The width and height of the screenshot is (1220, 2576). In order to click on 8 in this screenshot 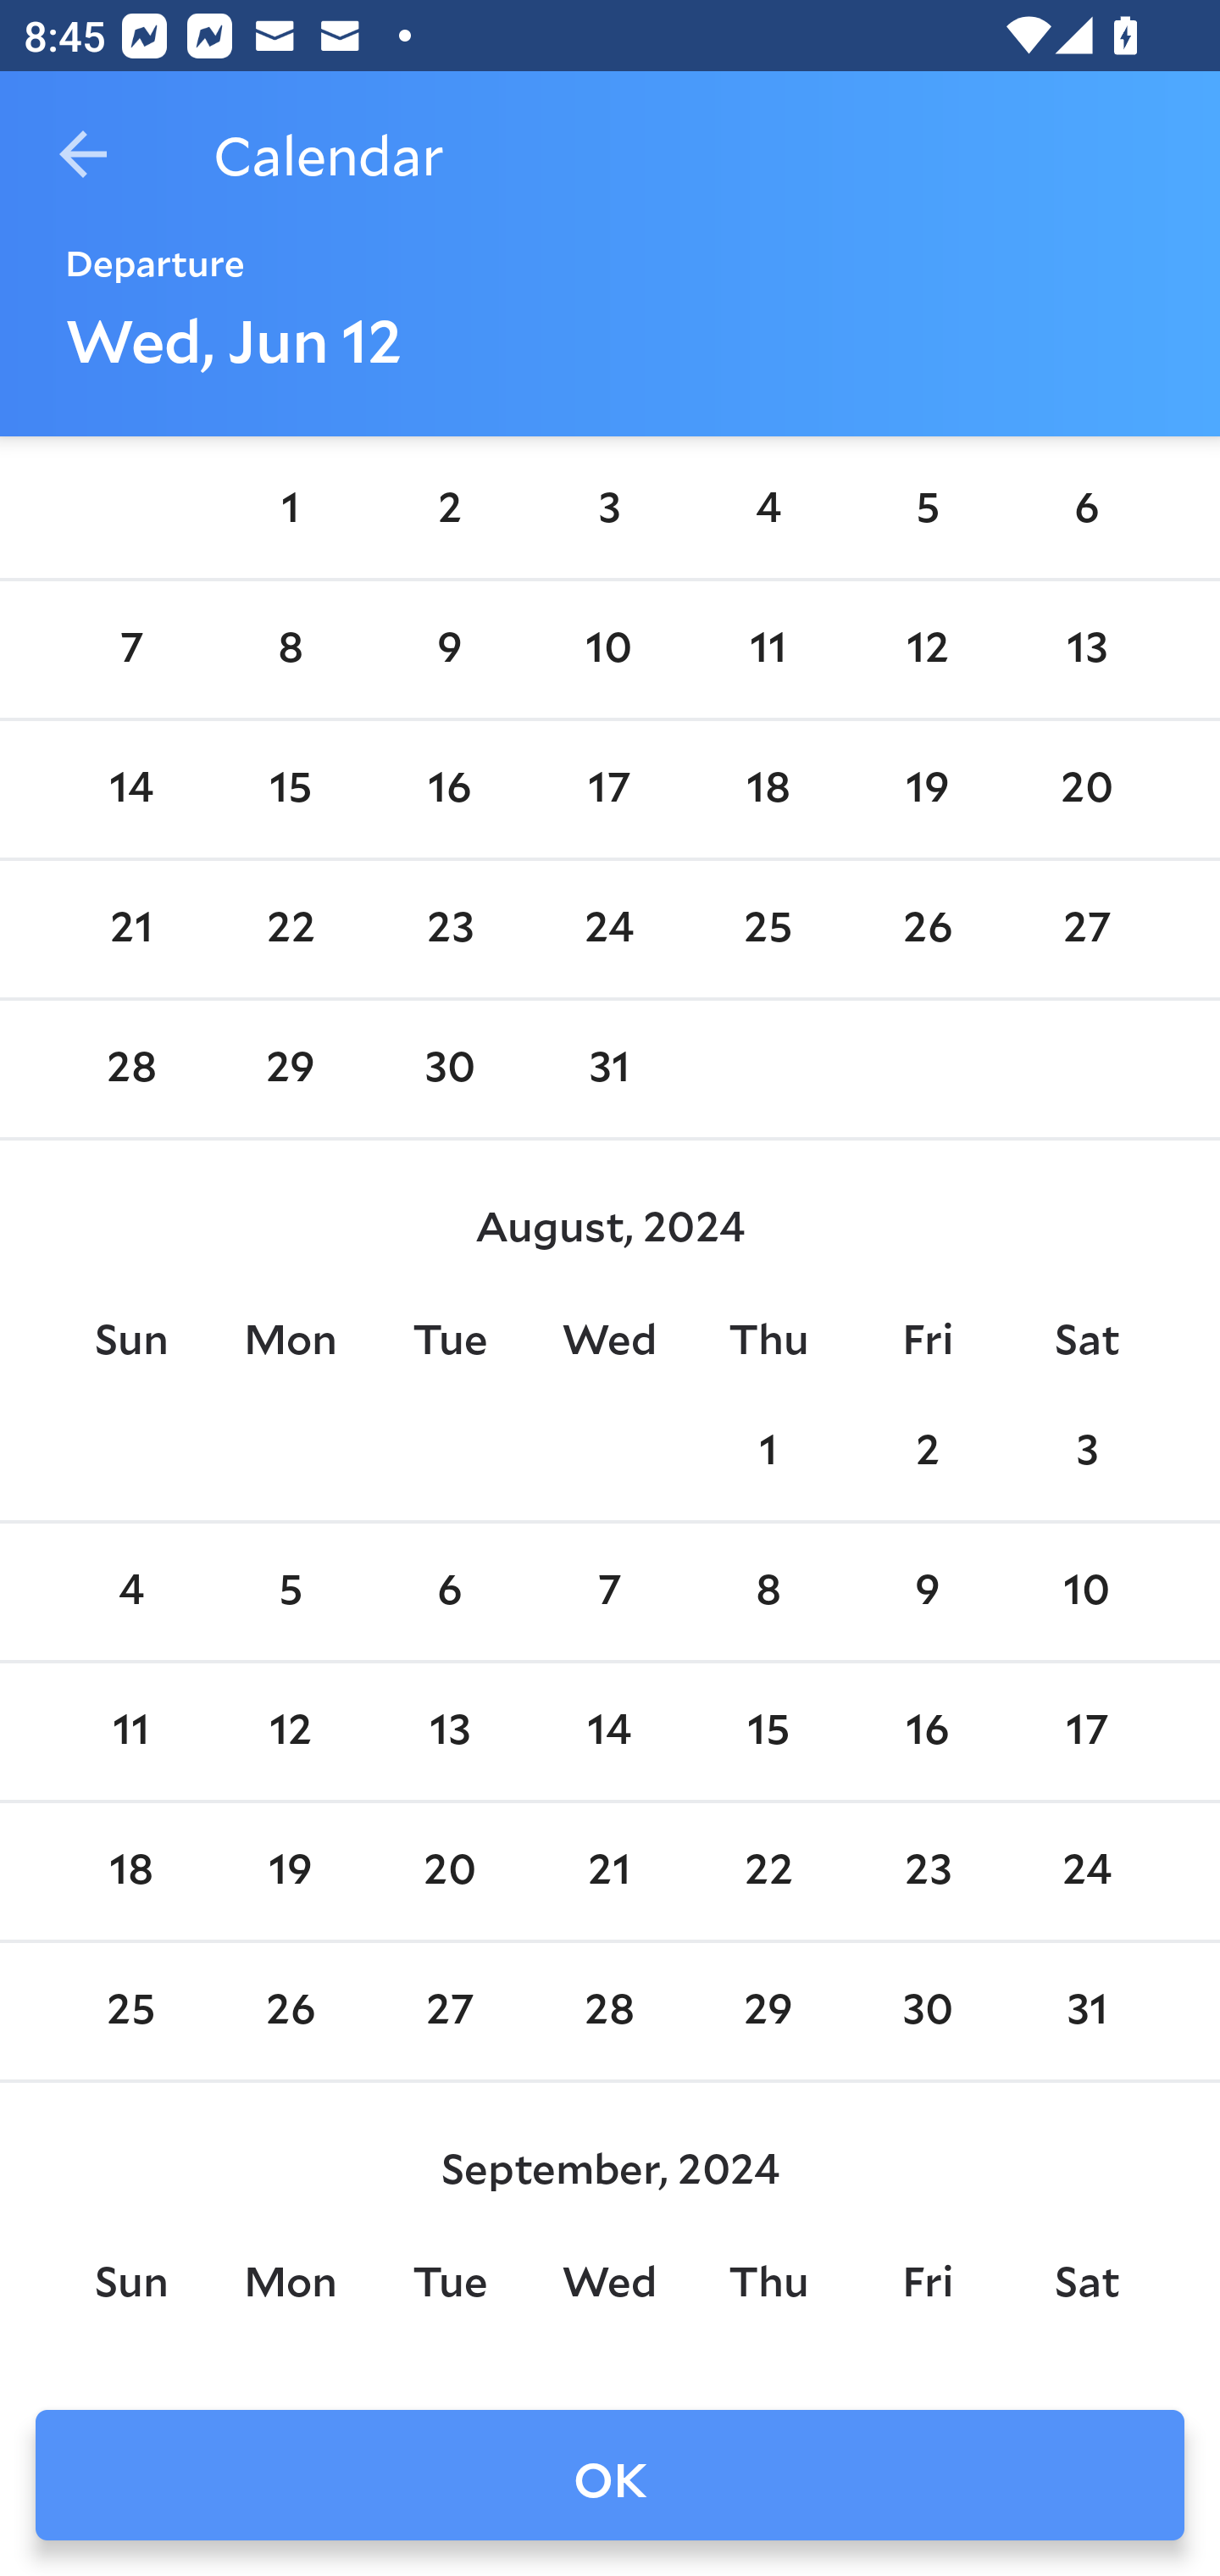, I will do `click(768, 1591)`.